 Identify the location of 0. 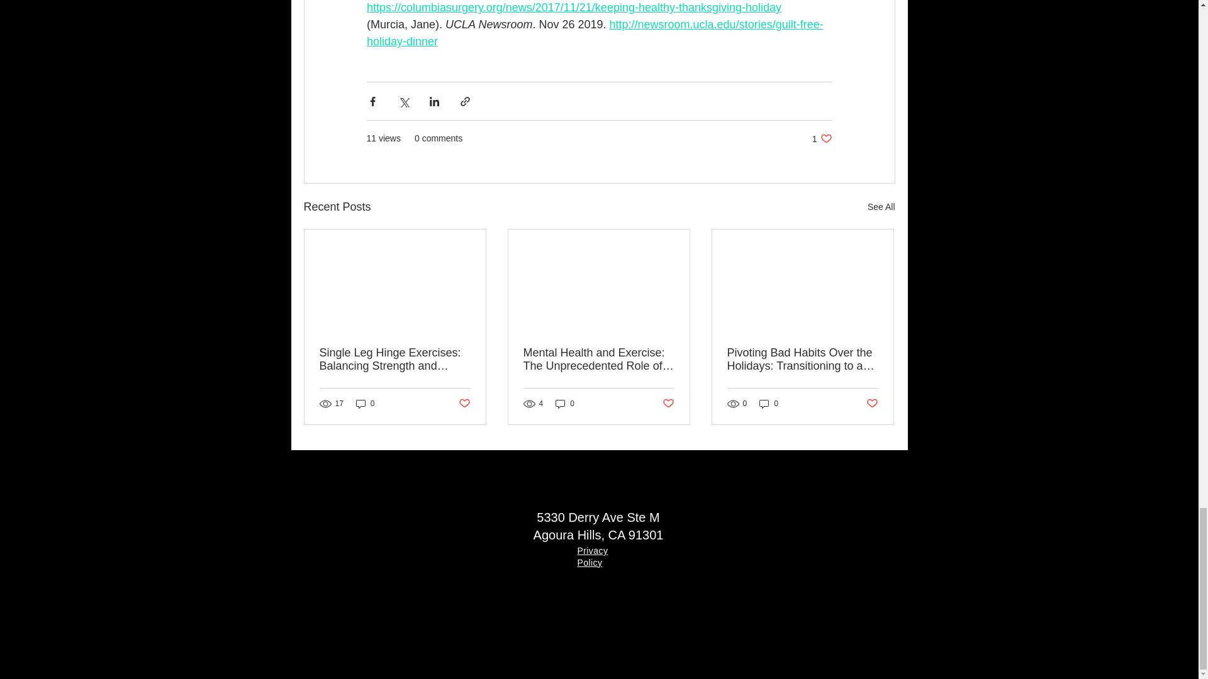
(365, 404).